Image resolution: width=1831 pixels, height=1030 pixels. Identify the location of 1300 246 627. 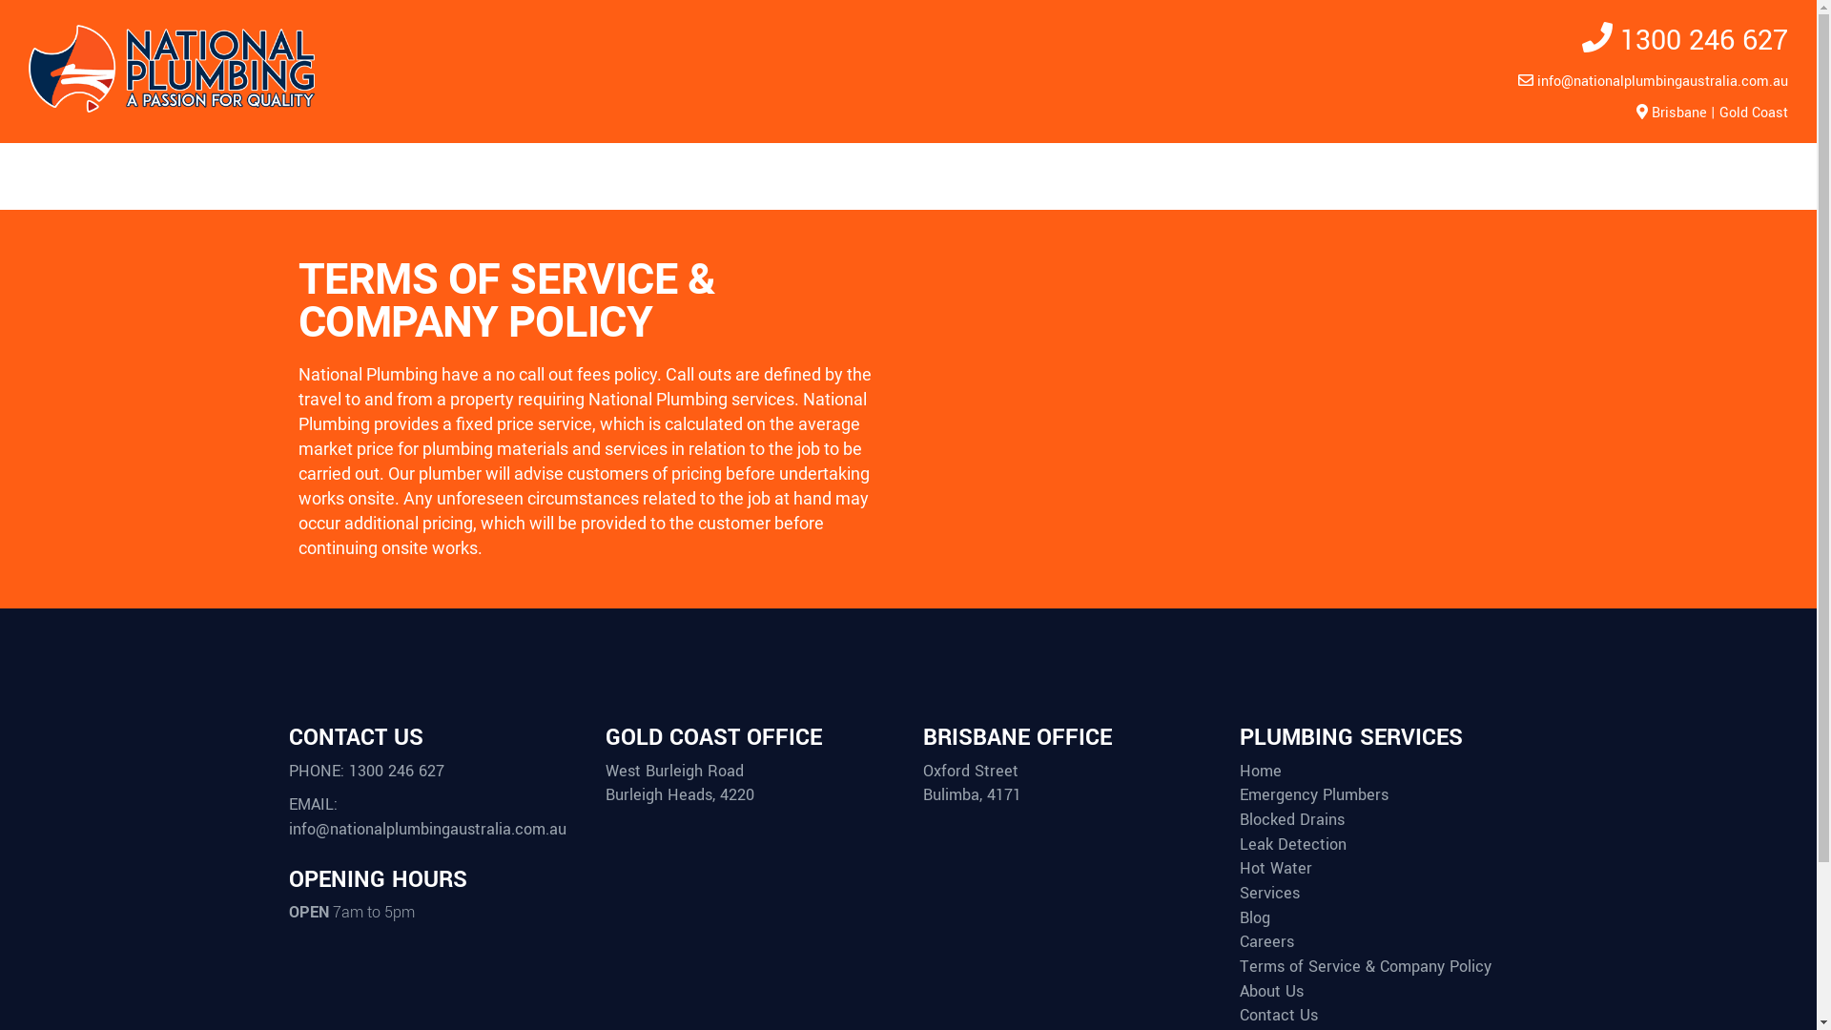
(1700, 40).